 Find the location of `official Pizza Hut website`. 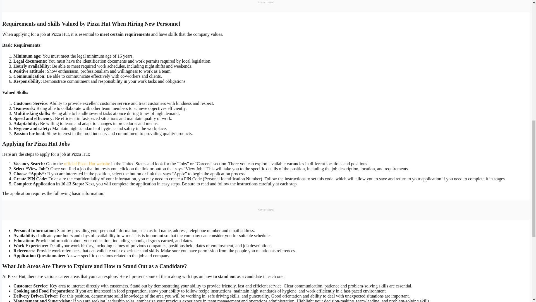

official Pizza Hut website is located at coordinates (87, 164).